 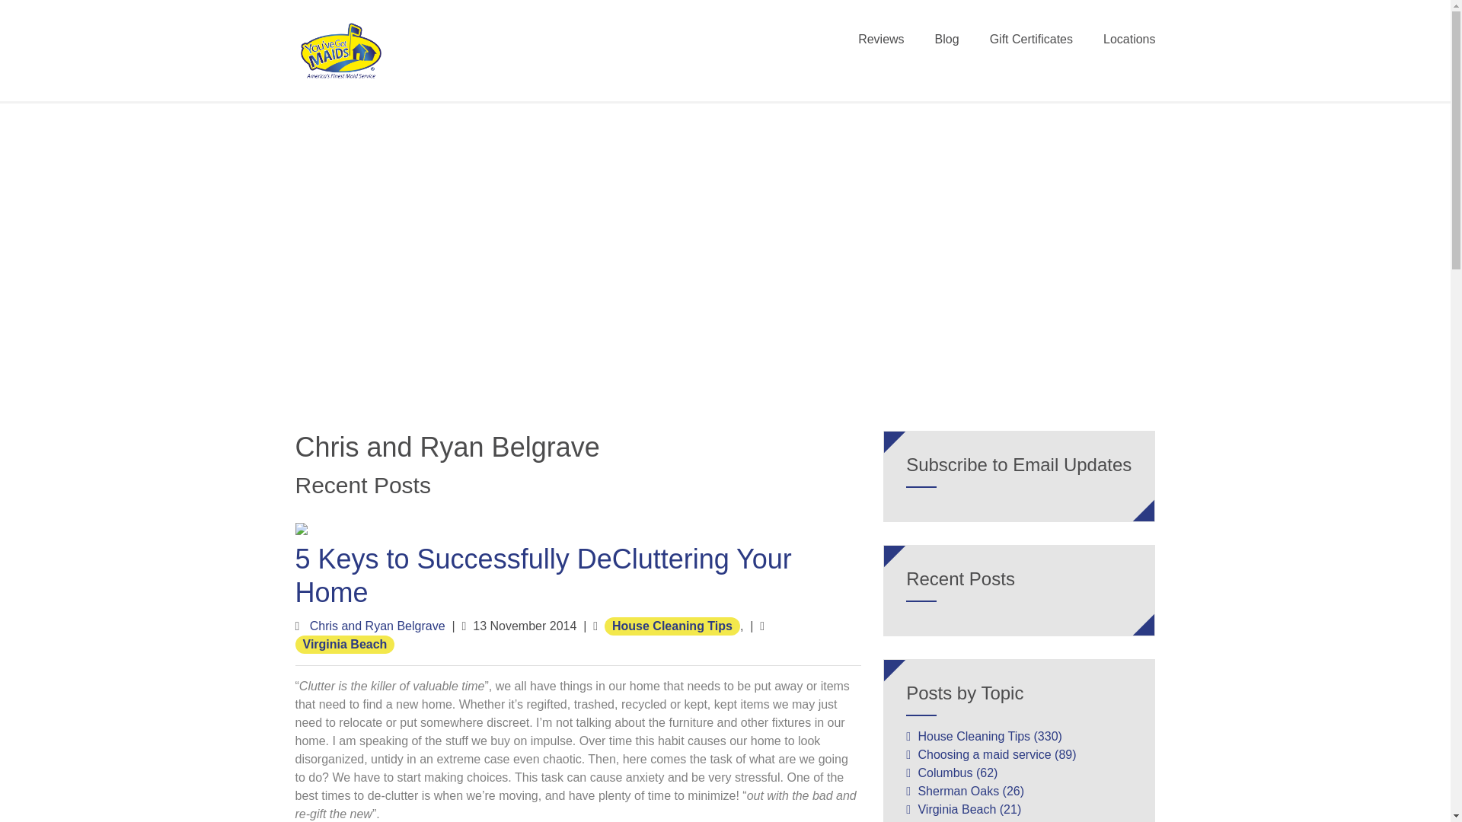 I want to click on Gift Certificates, so click(x=1031, y=44).